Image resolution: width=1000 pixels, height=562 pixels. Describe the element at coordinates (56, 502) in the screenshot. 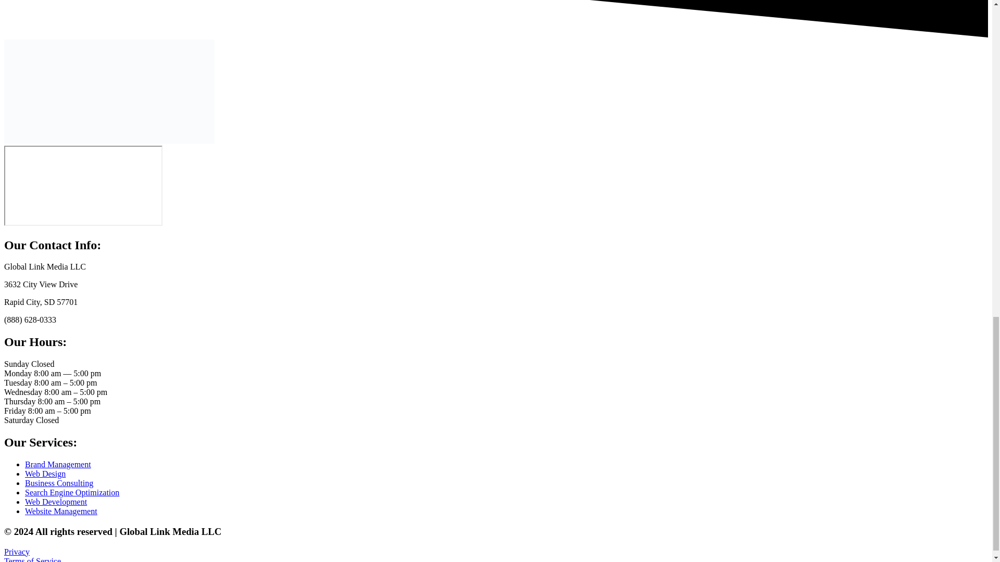

I see `Web Development` at that location.